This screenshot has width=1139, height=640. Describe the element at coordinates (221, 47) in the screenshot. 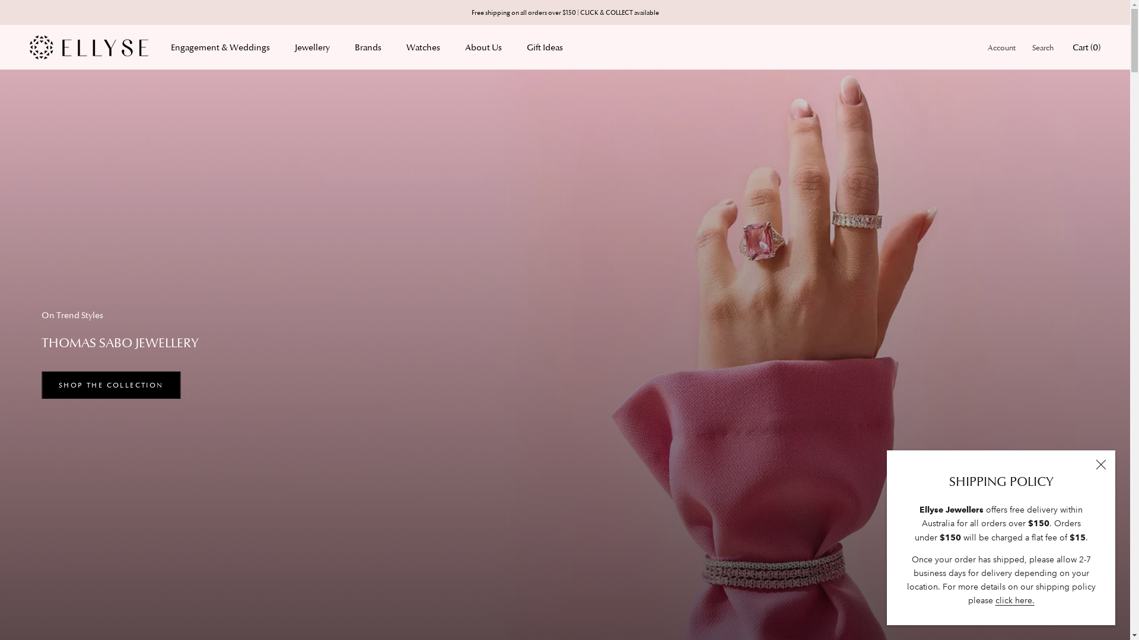

I see `Engagement & Weddings
Engagement & Weddings` at that location.